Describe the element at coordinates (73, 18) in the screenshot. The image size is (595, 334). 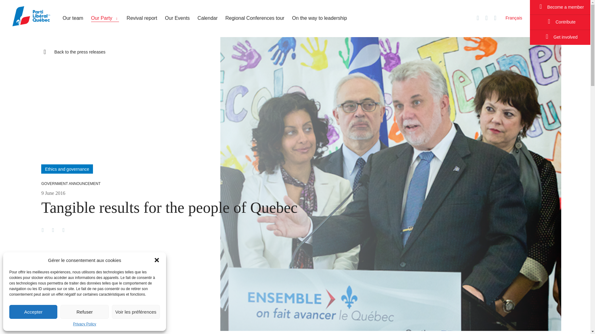
I see `Our team` at that location.